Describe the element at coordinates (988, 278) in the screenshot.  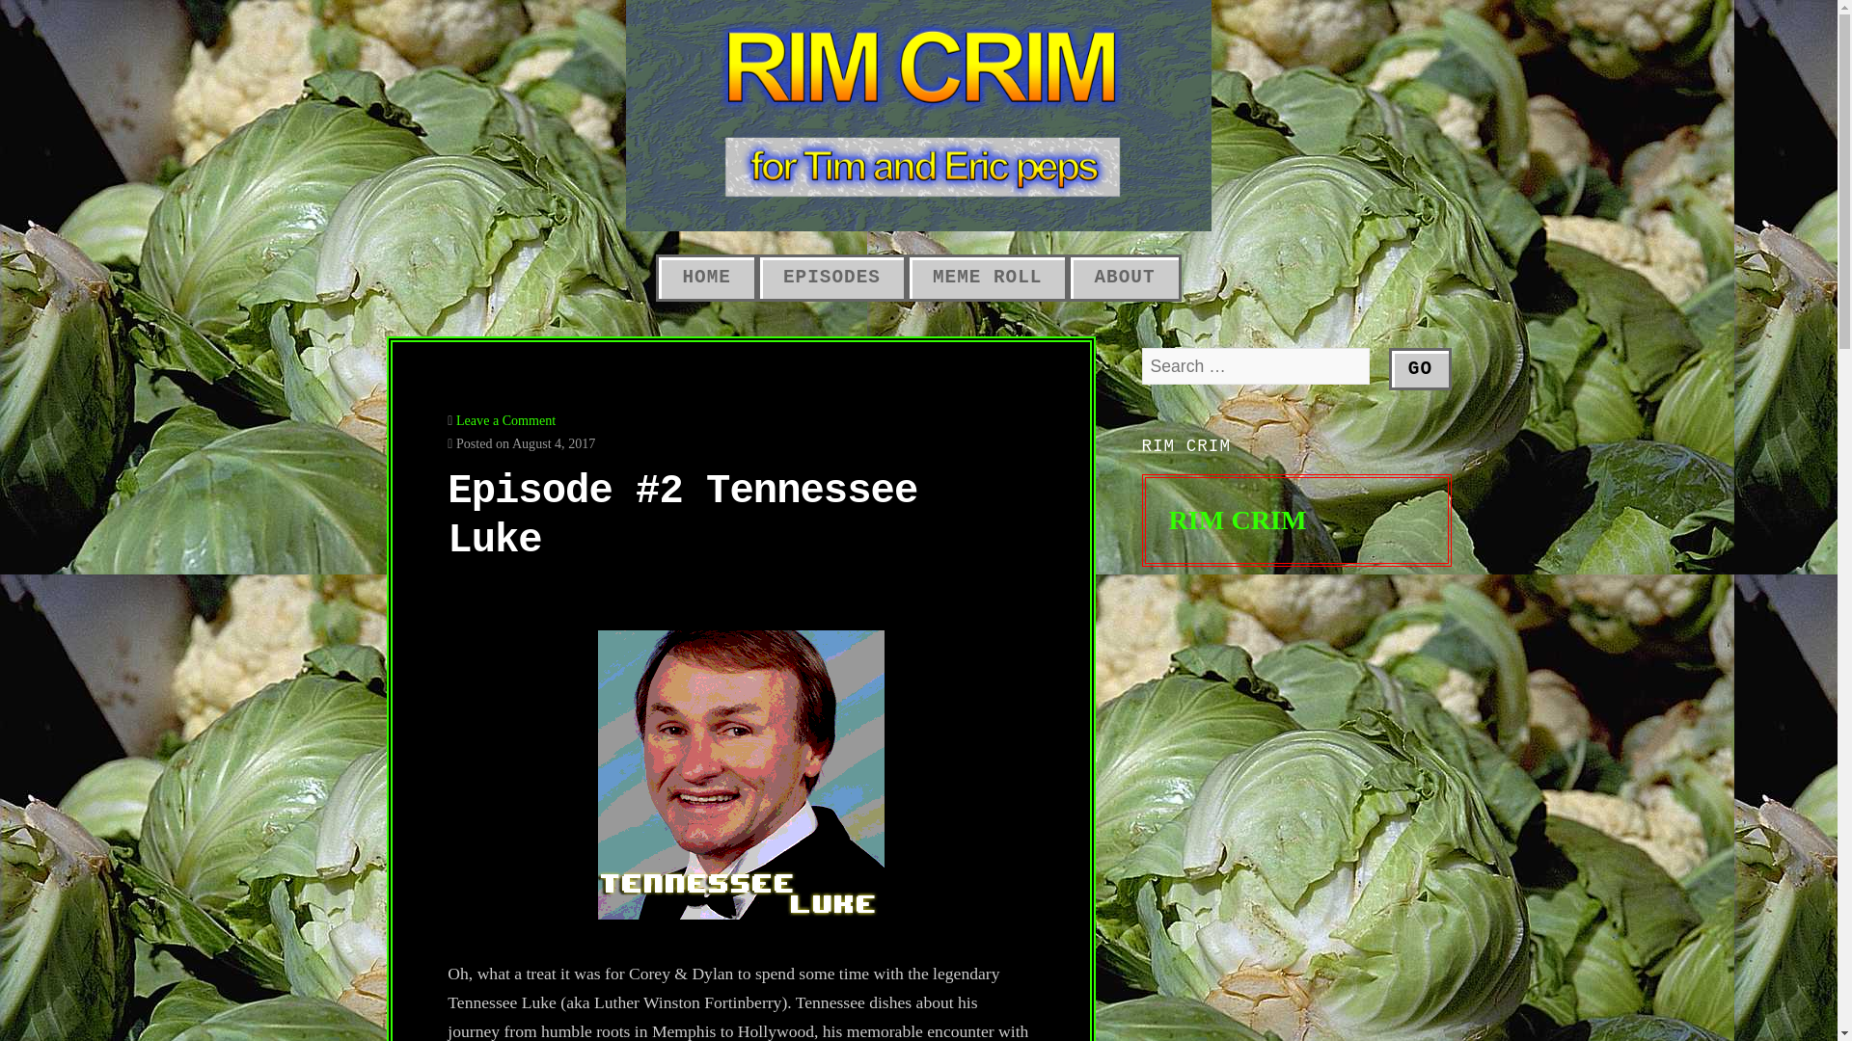
I see `MEME ROLL` at that location.